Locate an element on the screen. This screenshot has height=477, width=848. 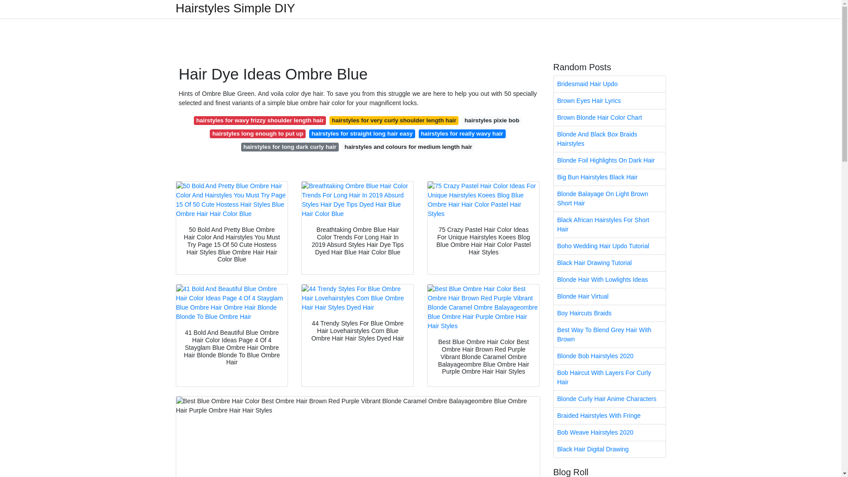
Hairstyles Simple DIY is located at coordinates (235, 8).